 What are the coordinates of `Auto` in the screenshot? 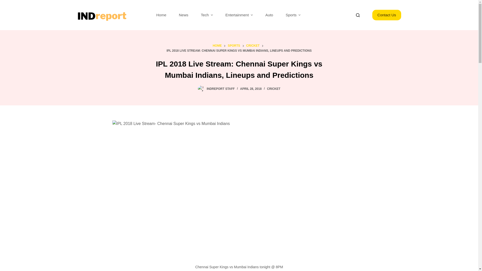 It's located at (269, 15).